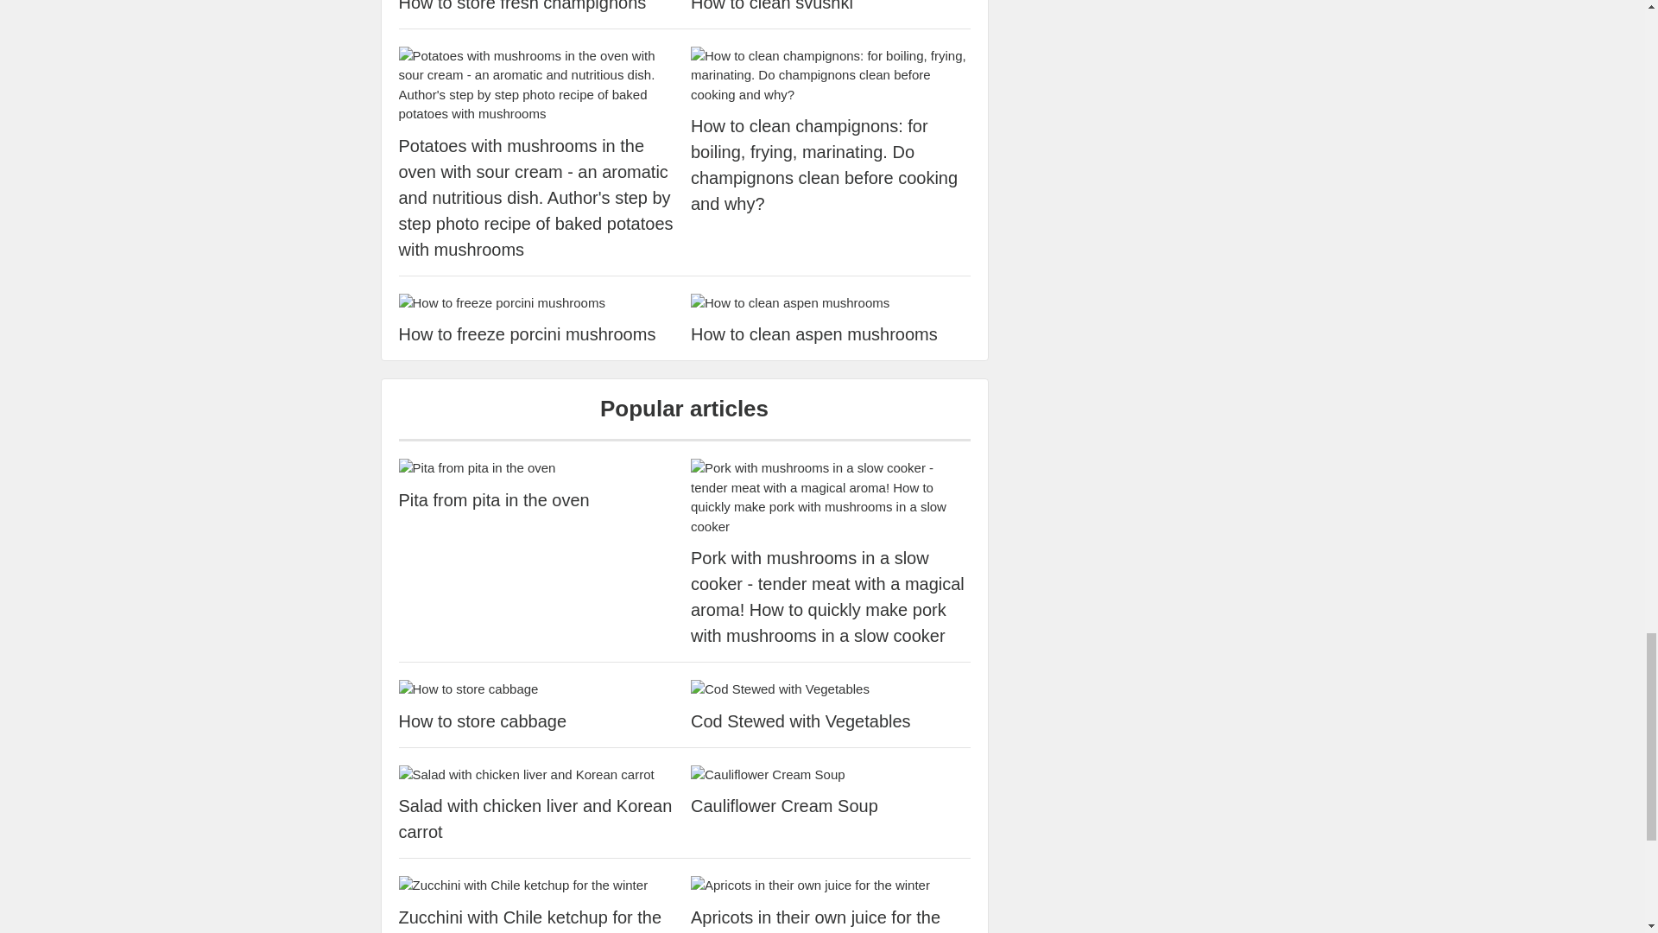  Describe the element at coordinates (539, 8) in the screenshot. I see `How to store fresh champignons` at that location.